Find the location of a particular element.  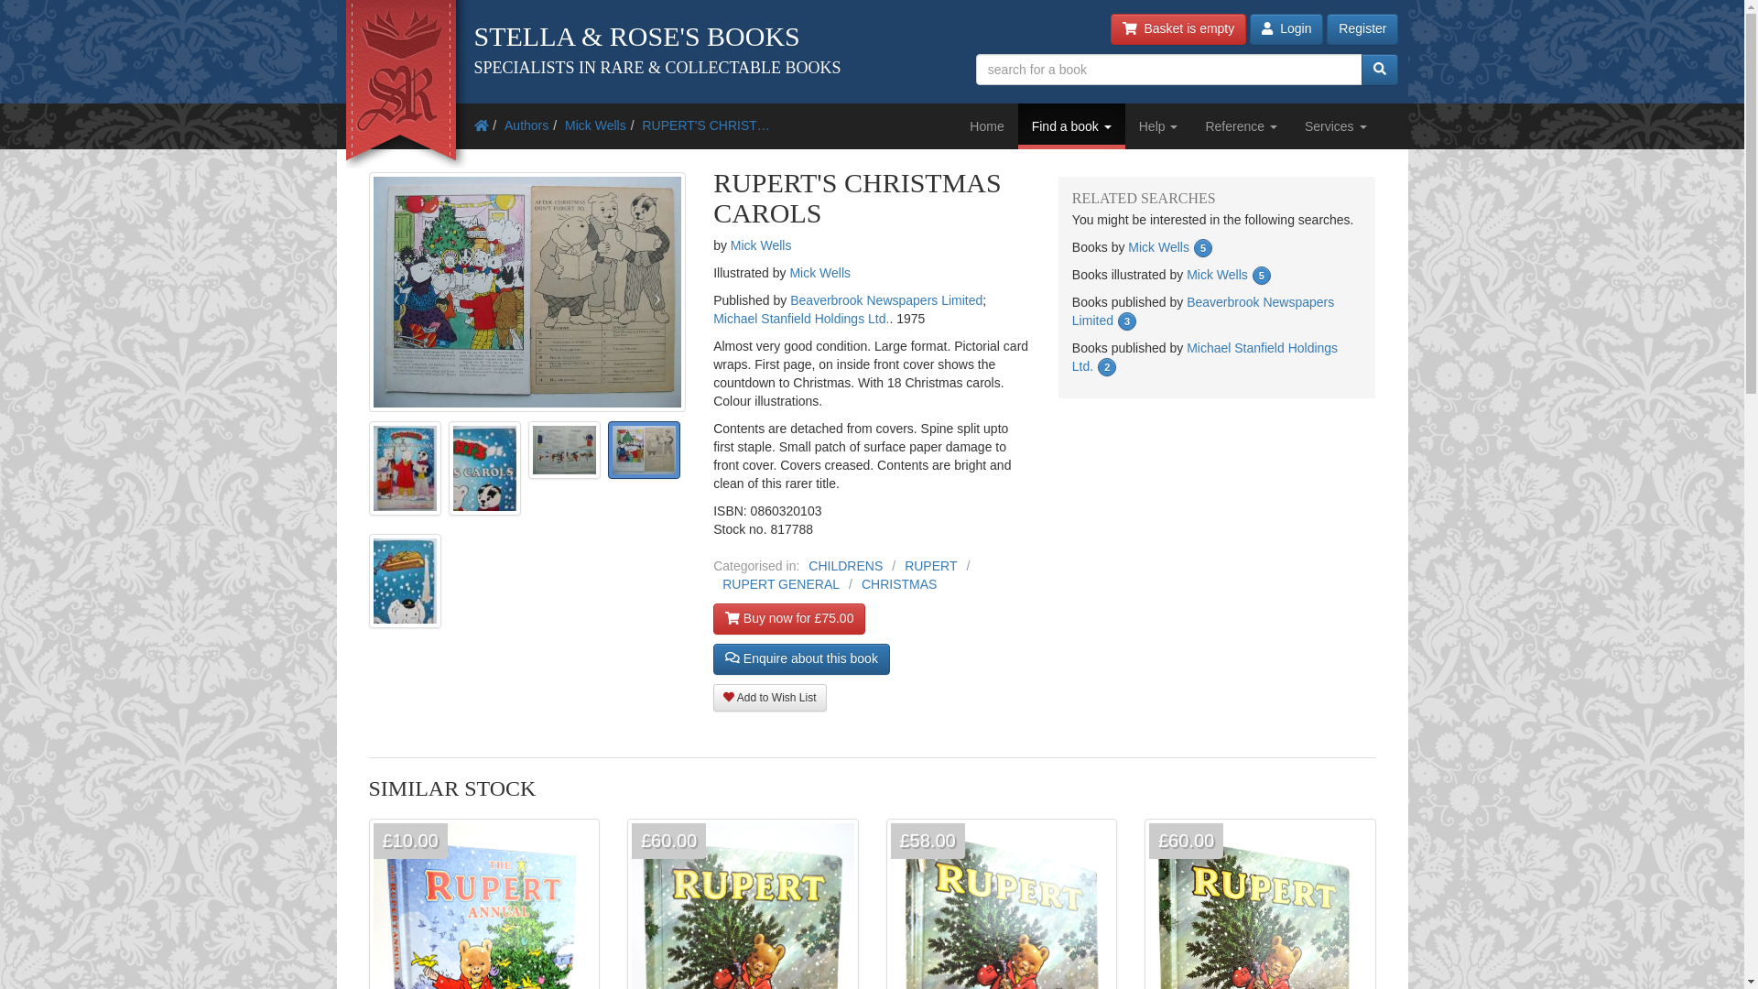

Find a book is located at coordinates (1071, 126).